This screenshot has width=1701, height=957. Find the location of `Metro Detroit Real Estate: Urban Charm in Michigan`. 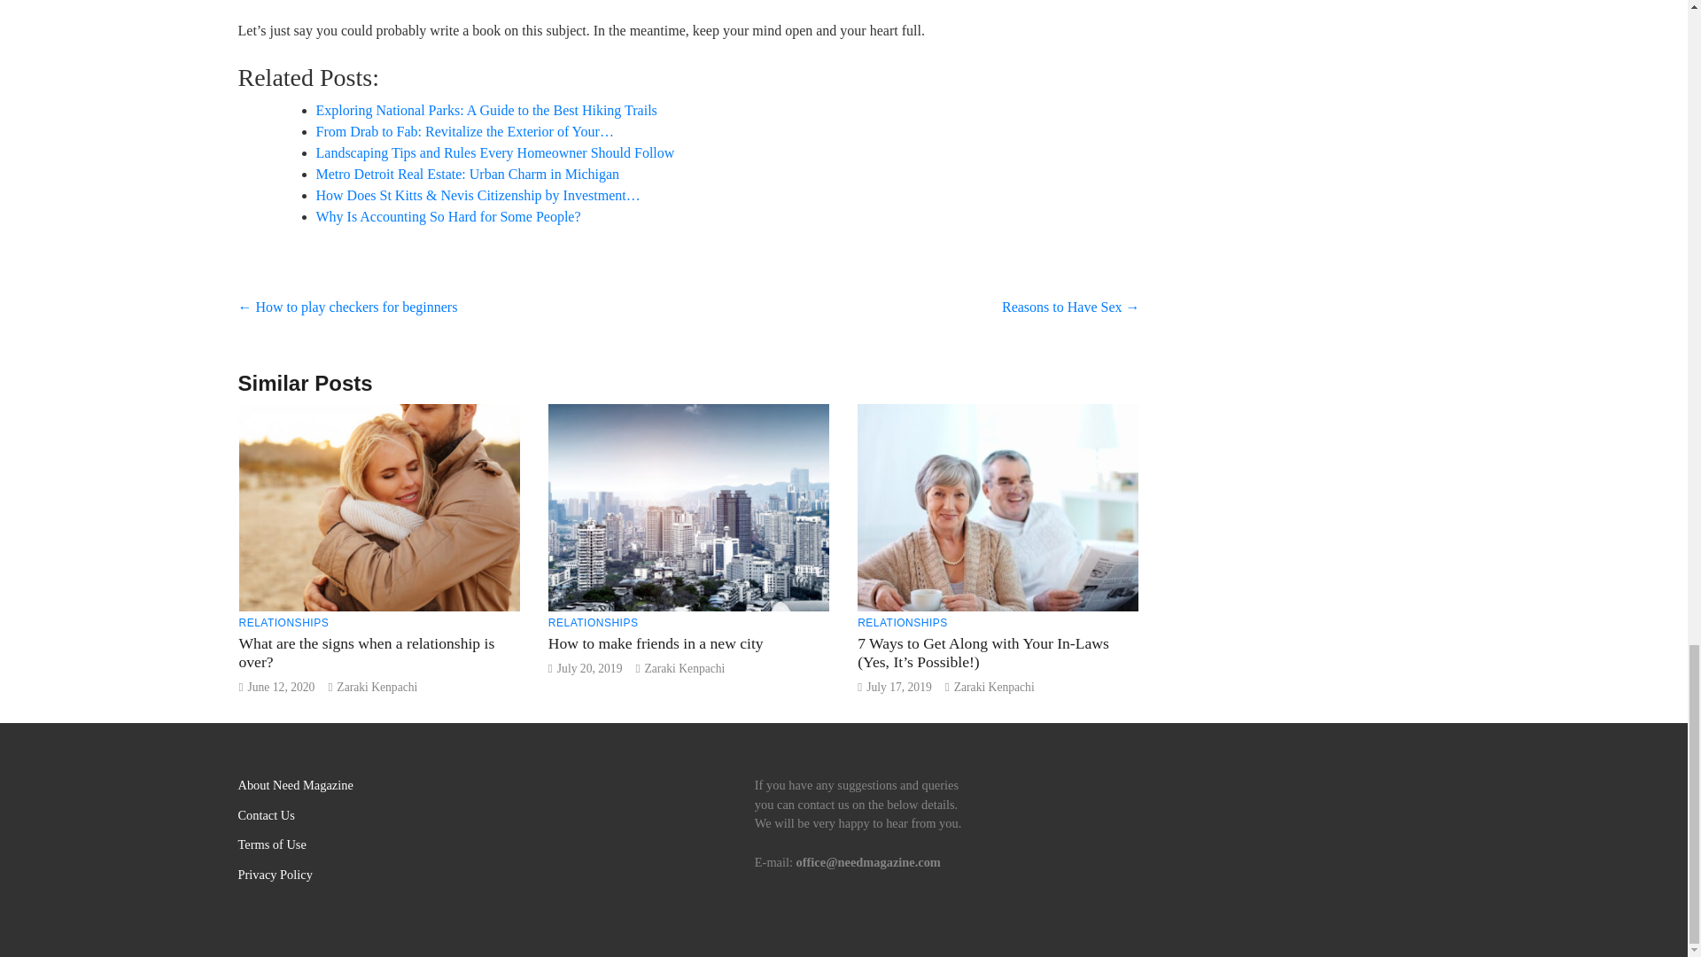

Metro Detroit Real Estate: Urban Charm in Michigan is located at coordinates (466, 174).